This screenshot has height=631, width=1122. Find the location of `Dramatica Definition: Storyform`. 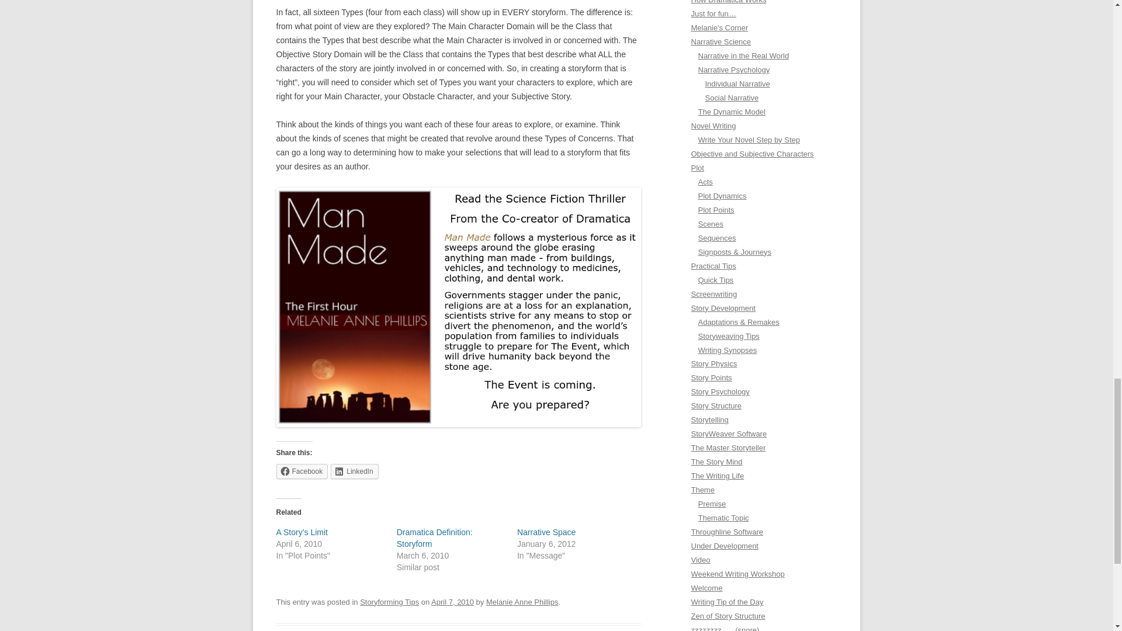

Dramatica Definition: Storyform is located at coordinates (435, 538).